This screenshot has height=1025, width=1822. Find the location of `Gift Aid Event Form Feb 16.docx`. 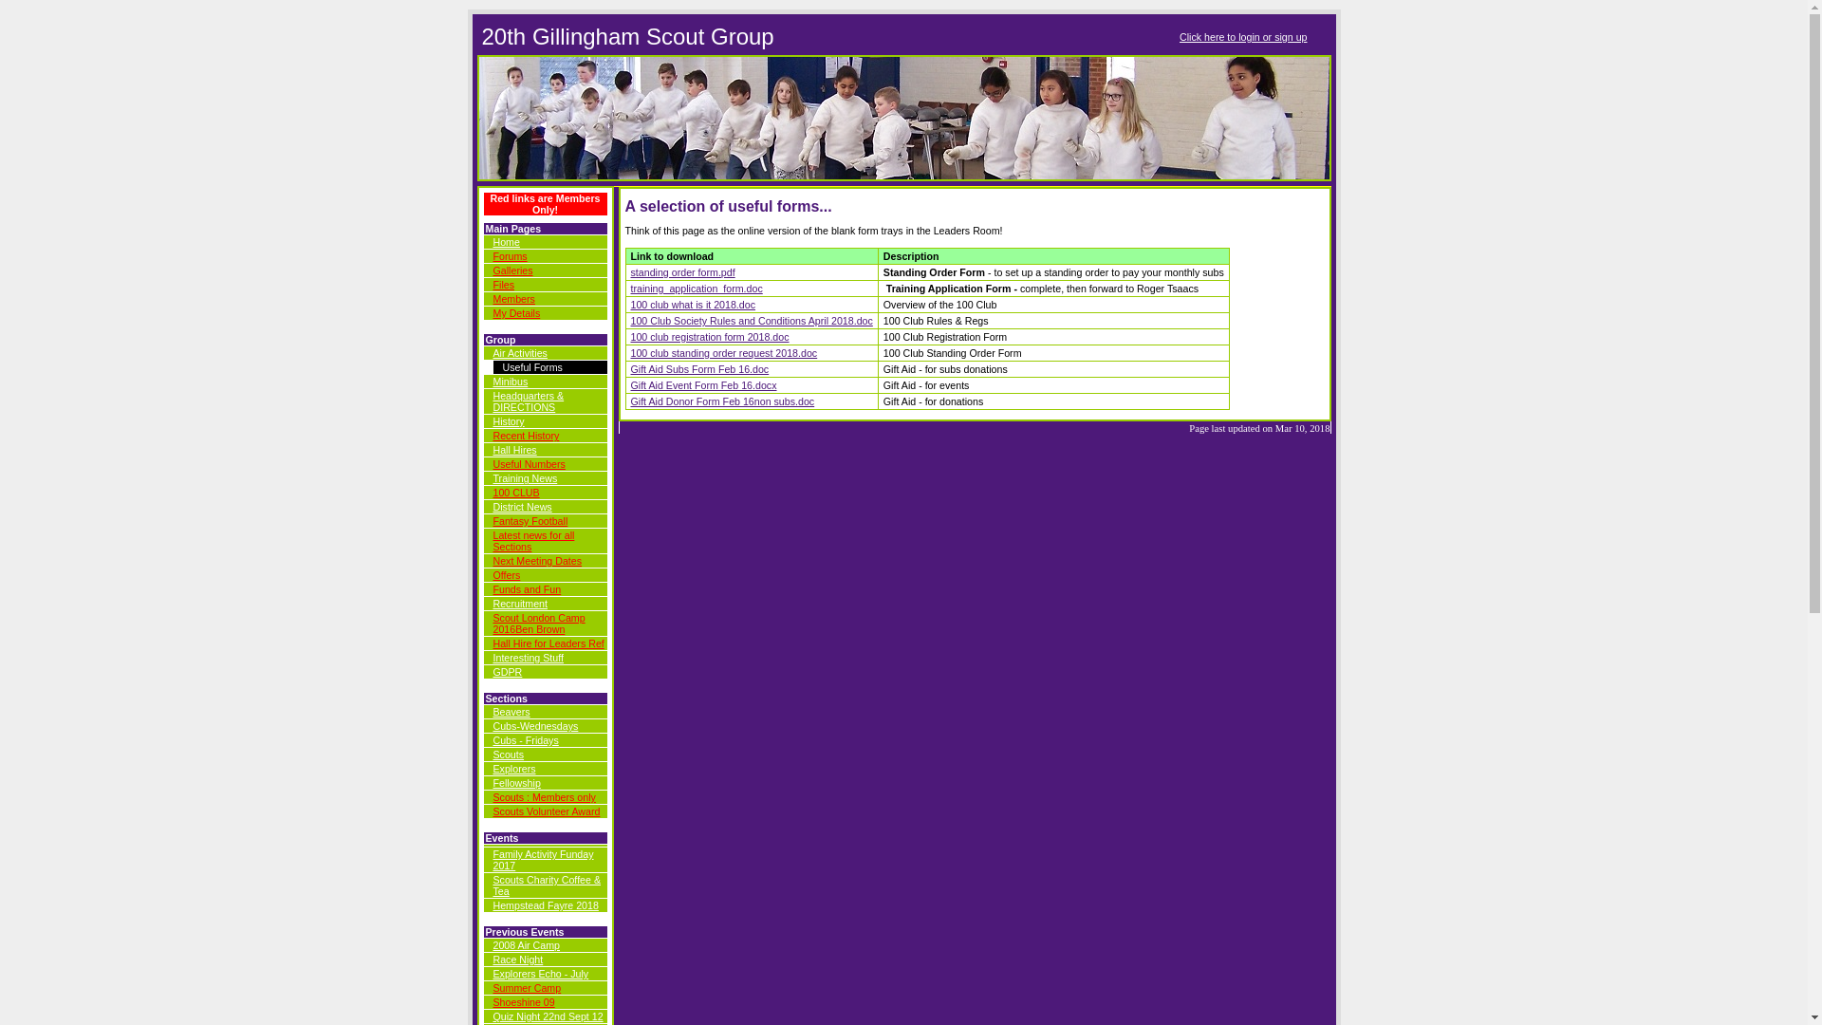

Gift Aid Event Form Feb 16.docx is located at coordinates (703, 385).